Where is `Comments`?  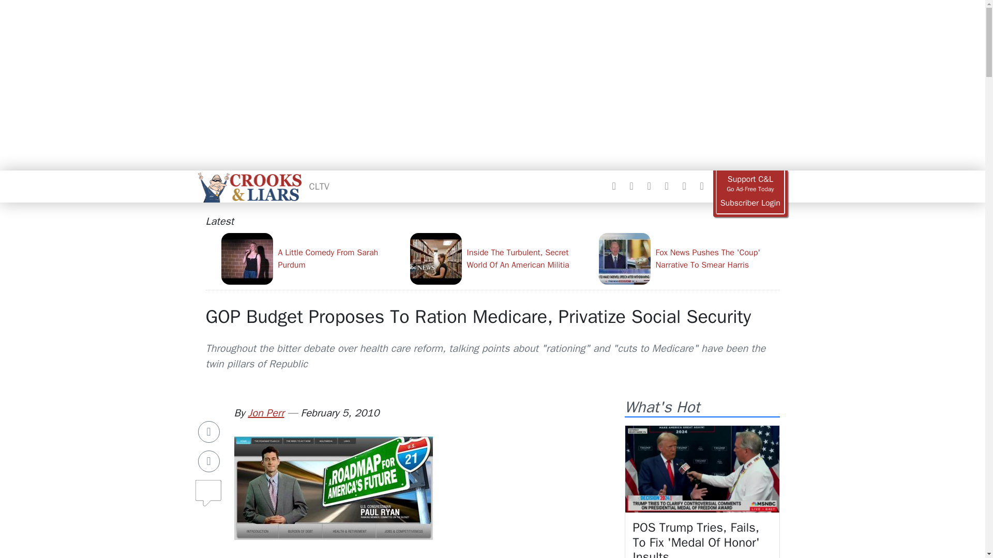 Comments is located at coordinates (209, 489).